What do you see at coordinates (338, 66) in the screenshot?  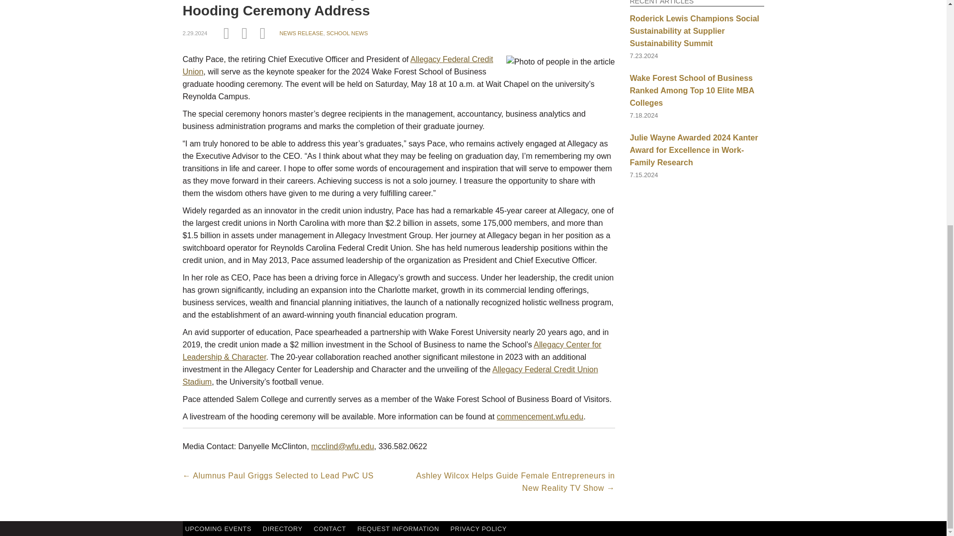 I see `Allegacy Federal Credit Union` at bounding box center [338, 66].